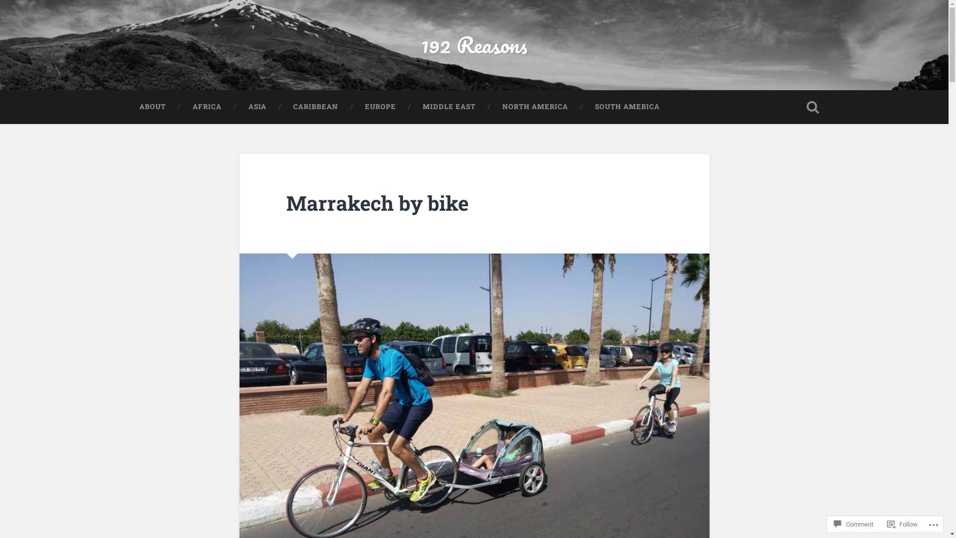 This screenshot has height=538, width=956. Describe the element at coordinates (257, 107) in the screenshot. I see `ASIA` at that location.